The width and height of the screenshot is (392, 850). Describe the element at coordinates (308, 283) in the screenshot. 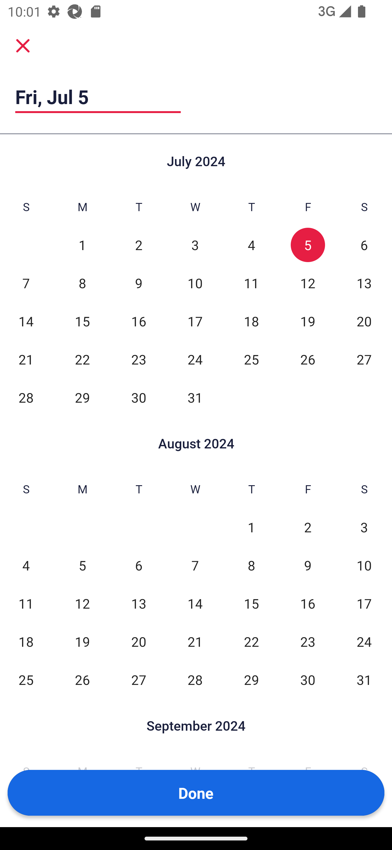

I see `12 Fri, Jul 12, Not Selected` at that location.